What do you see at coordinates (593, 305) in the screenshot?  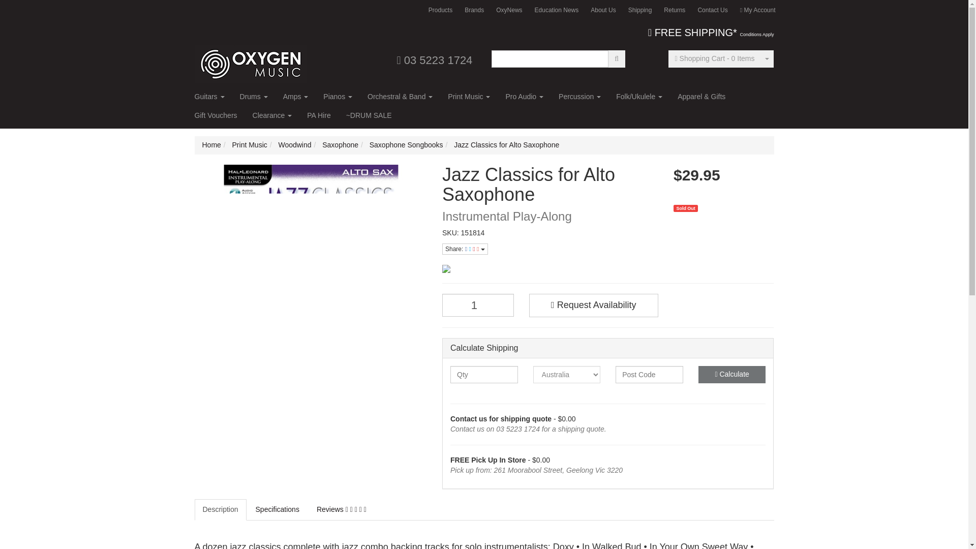 I see `Request Availability` at bounding box center [593, 305].